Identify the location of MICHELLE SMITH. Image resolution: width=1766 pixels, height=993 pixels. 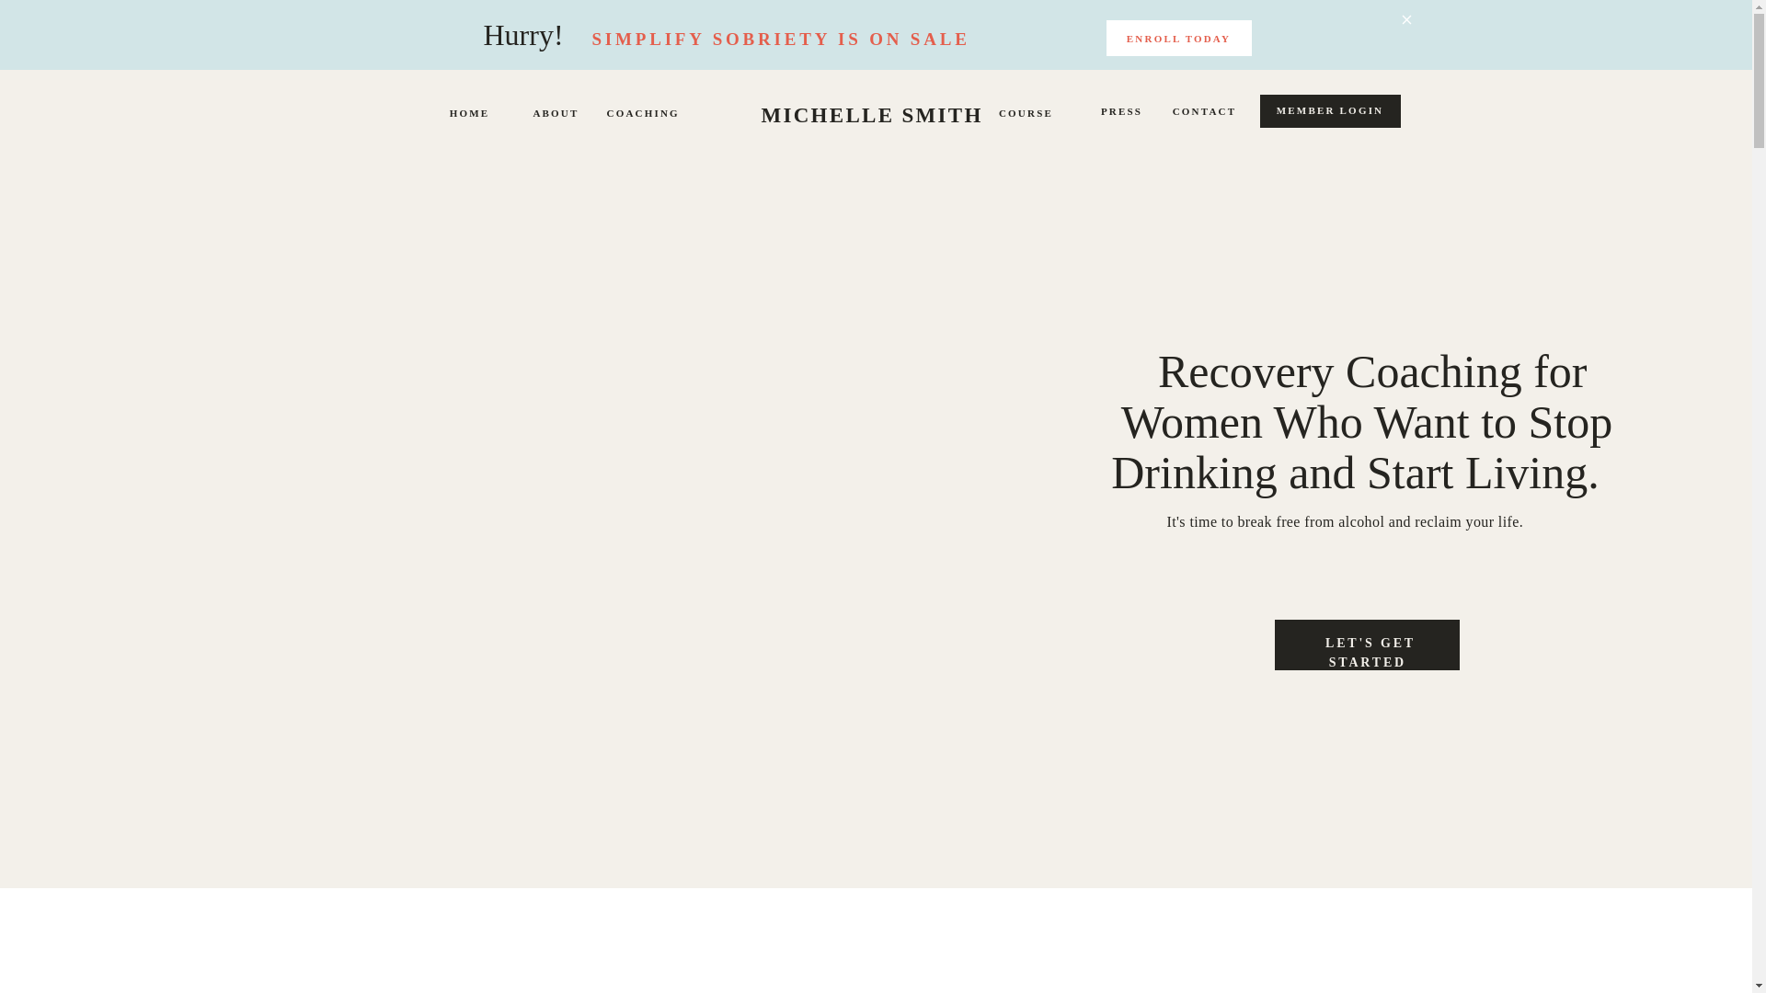
(872, 114).